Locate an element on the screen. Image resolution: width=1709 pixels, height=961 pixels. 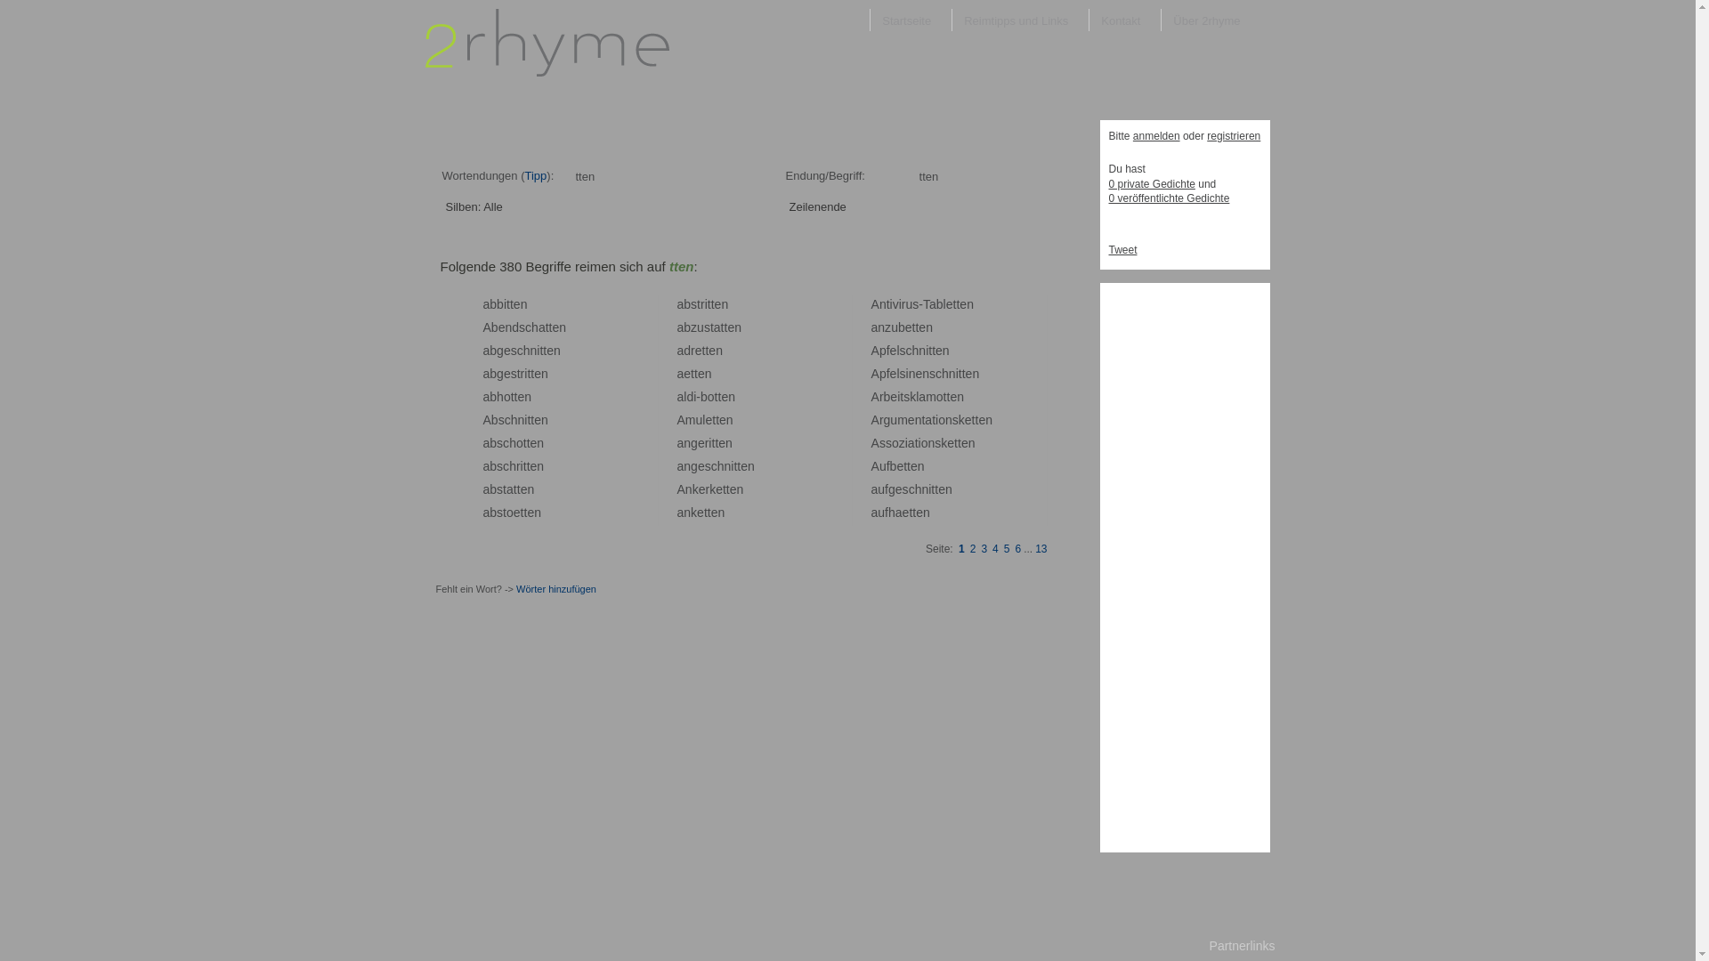
e is located at coordinates (687, 374).